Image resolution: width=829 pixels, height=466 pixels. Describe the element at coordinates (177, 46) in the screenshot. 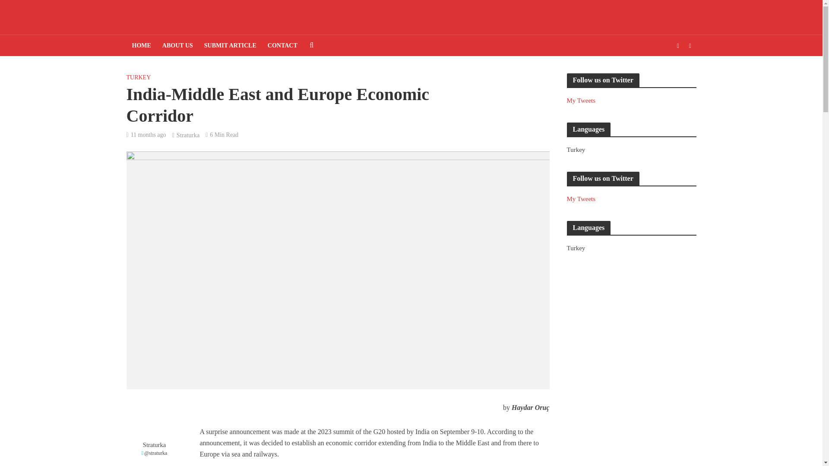

I see `ABOUT US` at that location.